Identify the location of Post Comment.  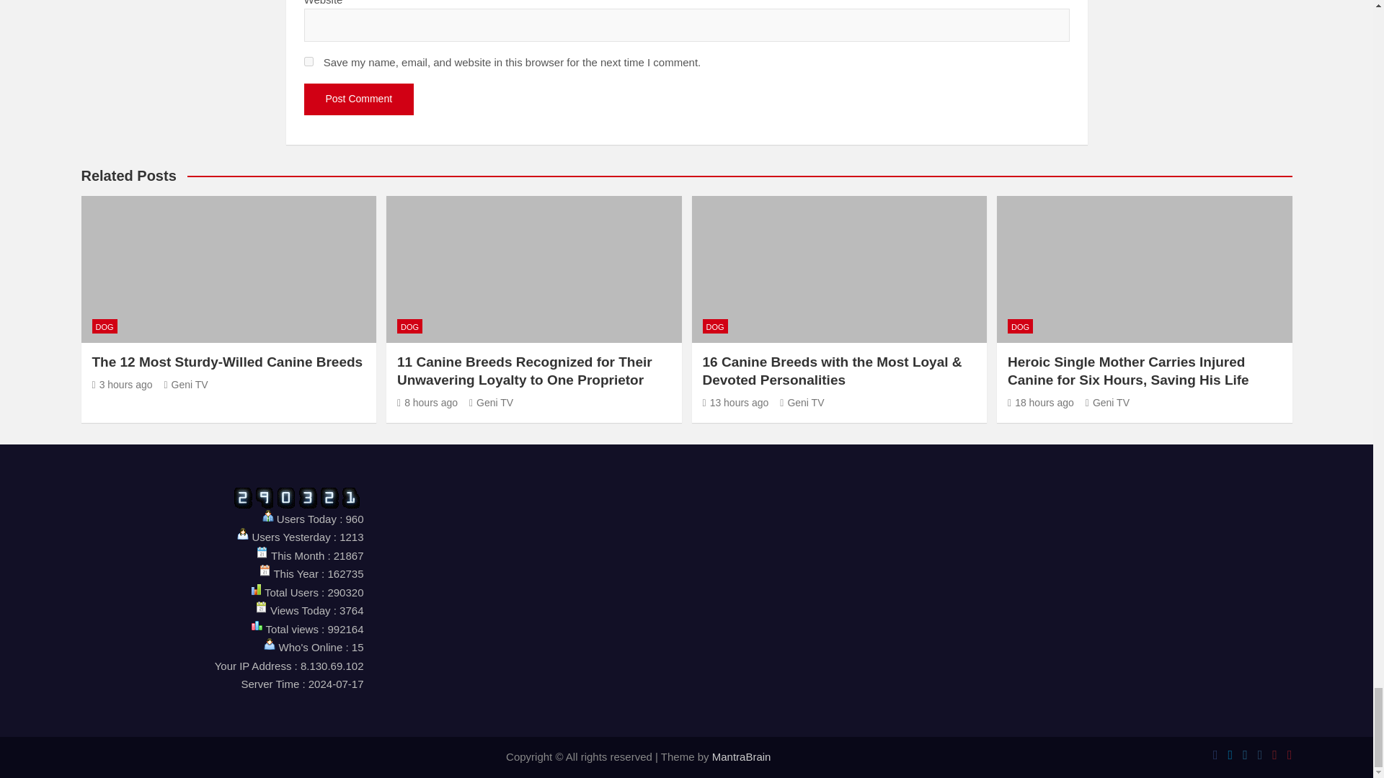
(359, 99).